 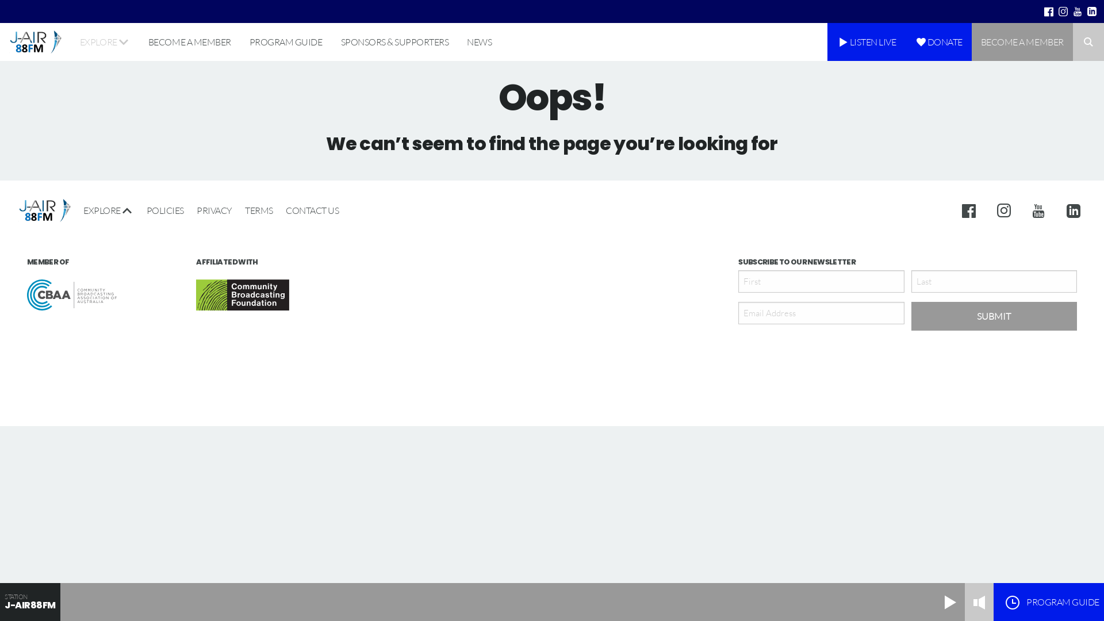 I want to click on PROGRAM GUIDE, so click(x=286, y=42).